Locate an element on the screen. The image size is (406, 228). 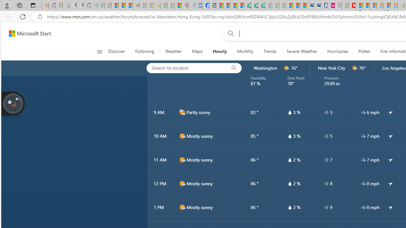
hourlyTable/drop is located at coordinates (290, 207).